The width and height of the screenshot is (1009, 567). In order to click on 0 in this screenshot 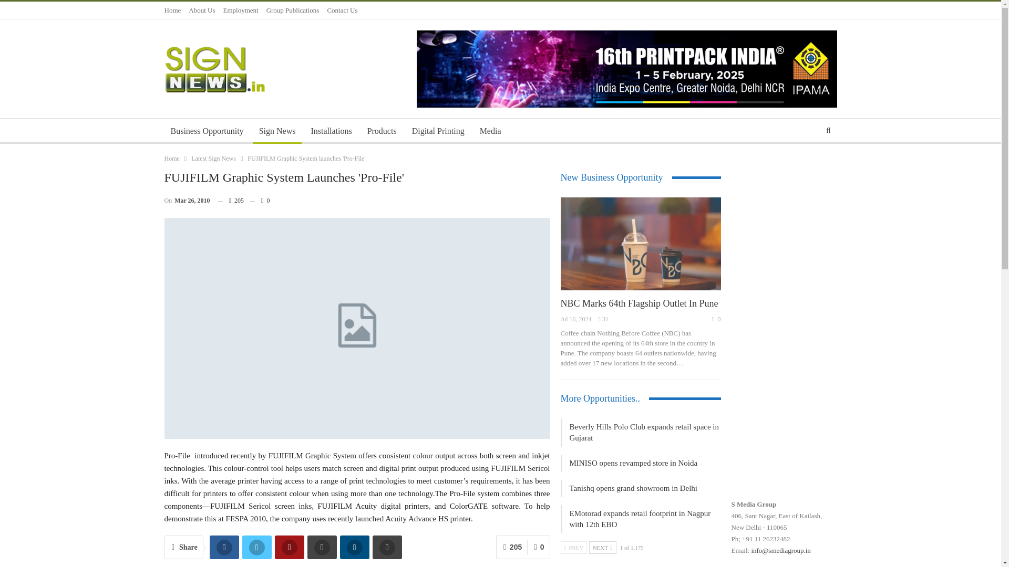, I will do `click(538, 547)`.